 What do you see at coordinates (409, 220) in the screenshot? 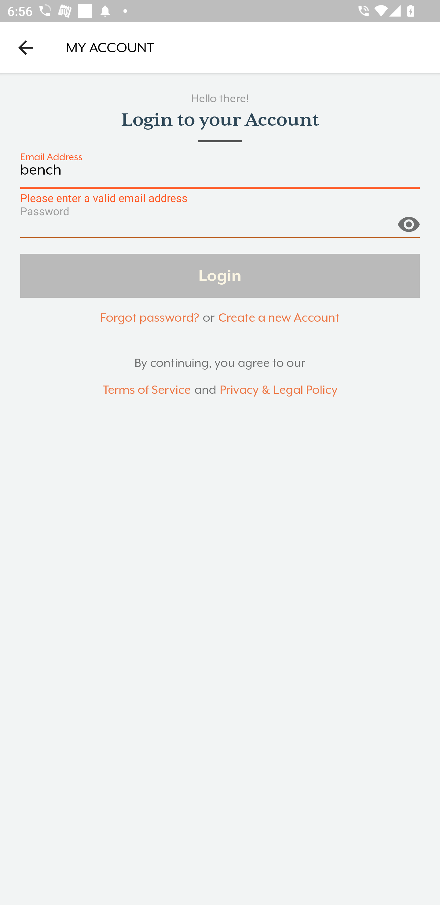
I see `` at bounding box center [409, 220].